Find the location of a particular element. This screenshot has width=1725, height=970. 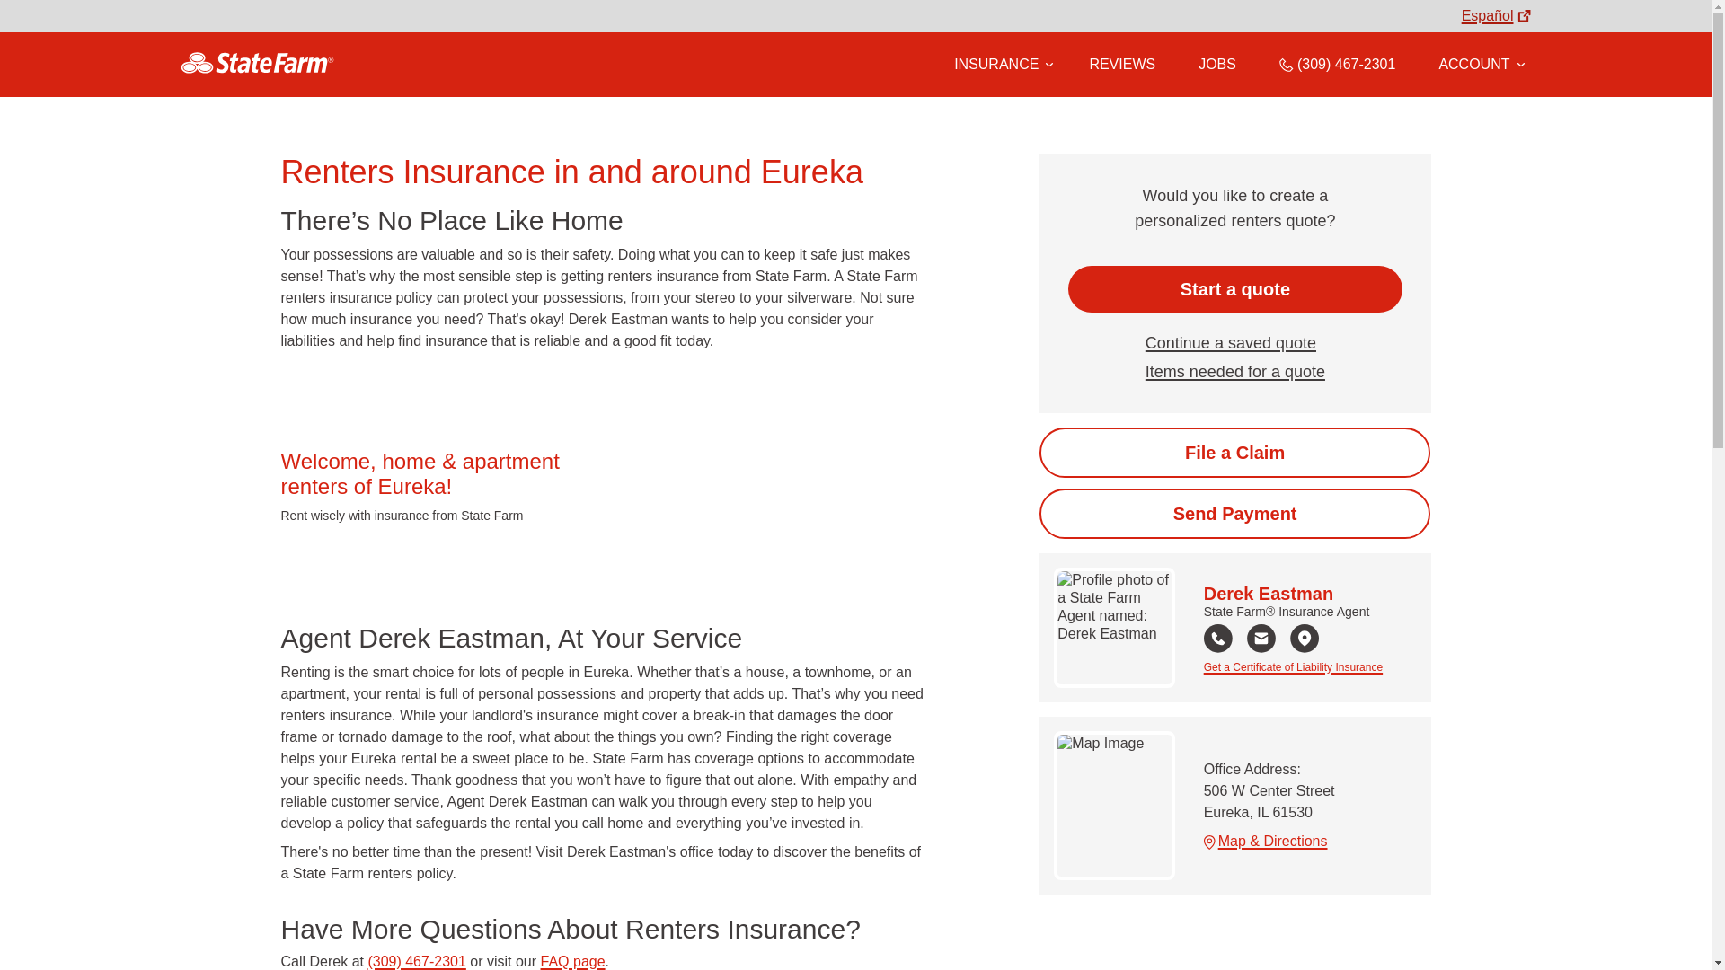

Start the claim process online is located at coordinates (1234, 453).